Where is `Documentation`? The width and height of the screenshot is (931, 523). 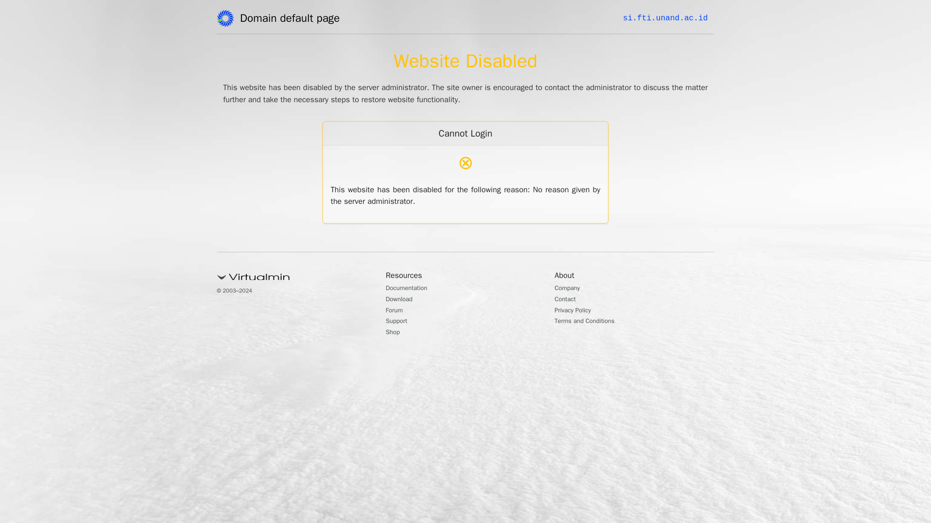
Documentation is located at coordinates (412, 289).